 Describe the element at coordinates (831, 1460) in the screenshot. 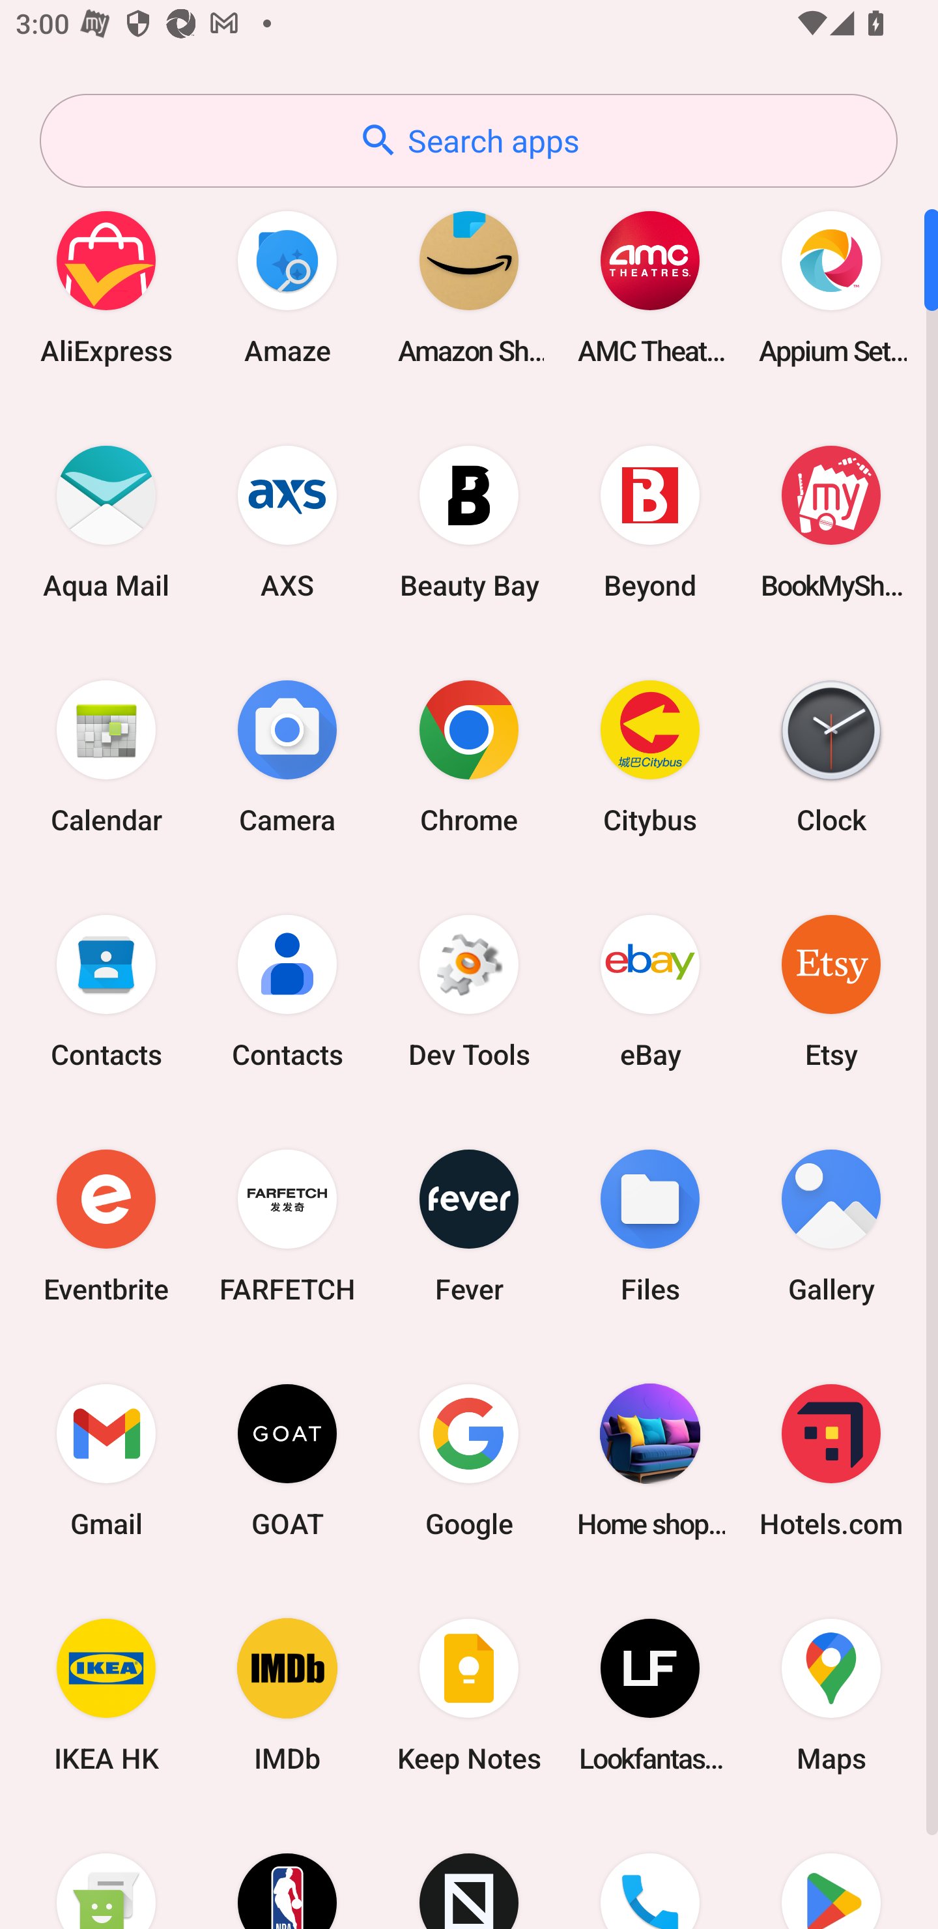

I see `Hotels.com` at that location.